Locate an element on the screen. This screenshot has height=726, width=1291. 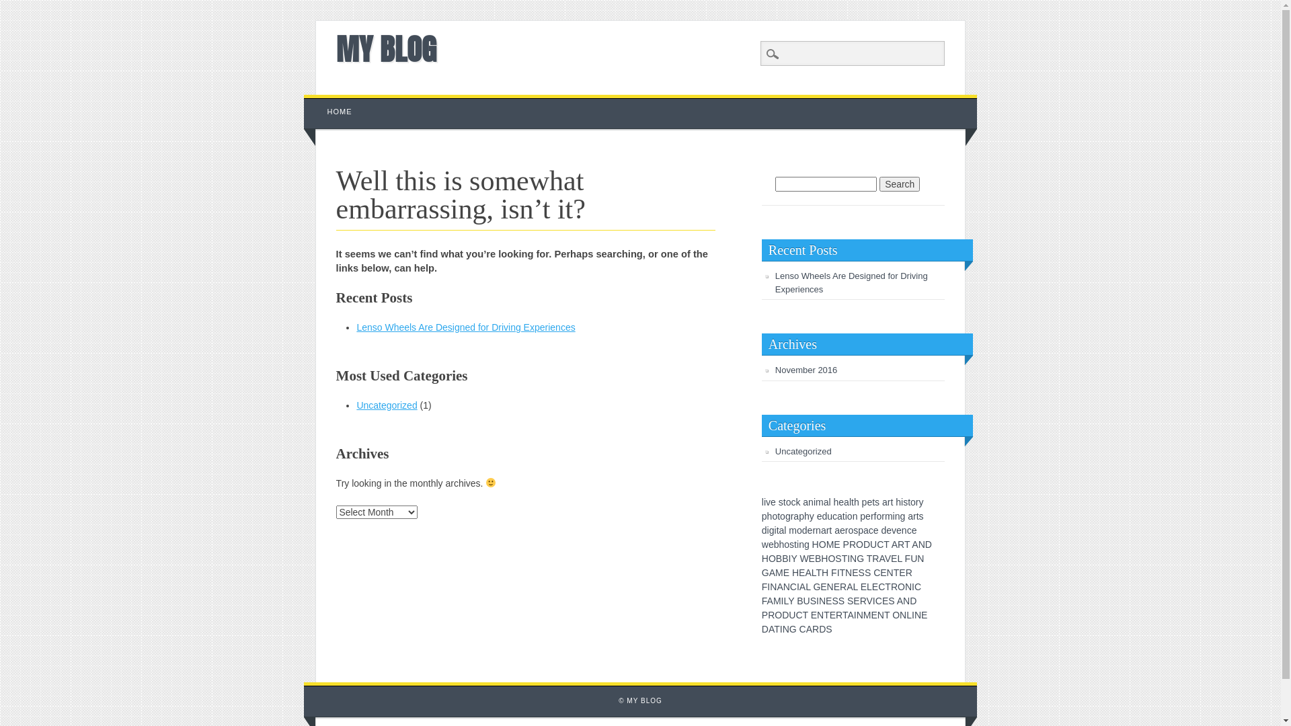
v is located at coordinates (768, 502).